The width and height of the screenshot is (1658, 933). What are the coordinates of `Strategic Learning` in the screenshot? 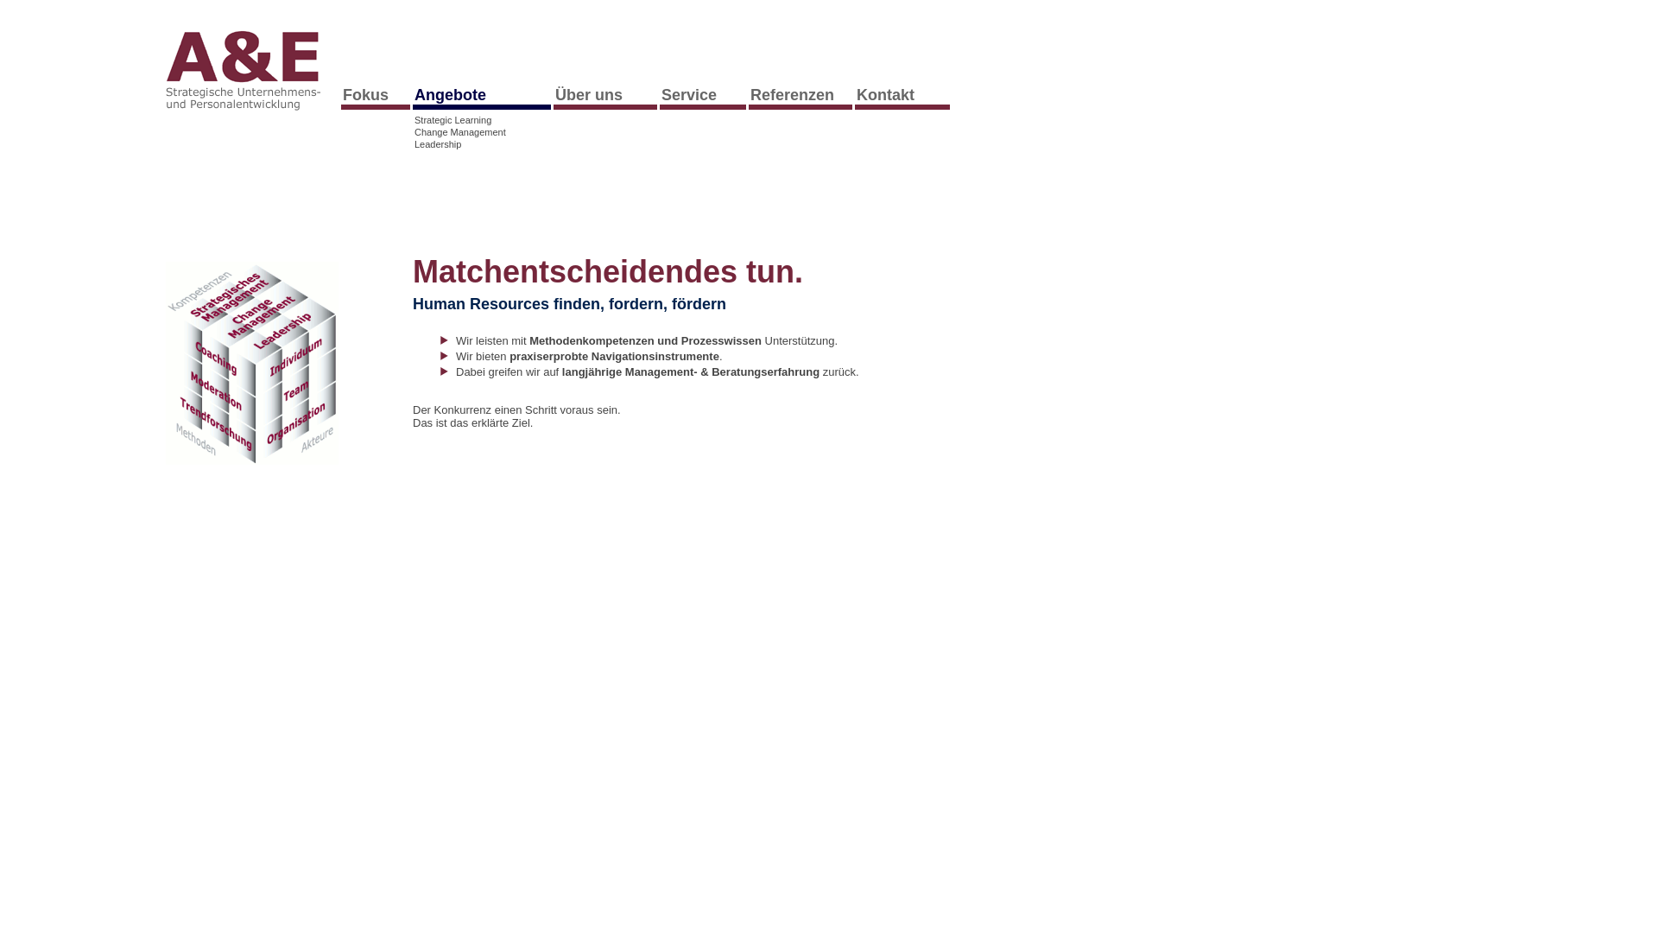 It's located at (482, 121).